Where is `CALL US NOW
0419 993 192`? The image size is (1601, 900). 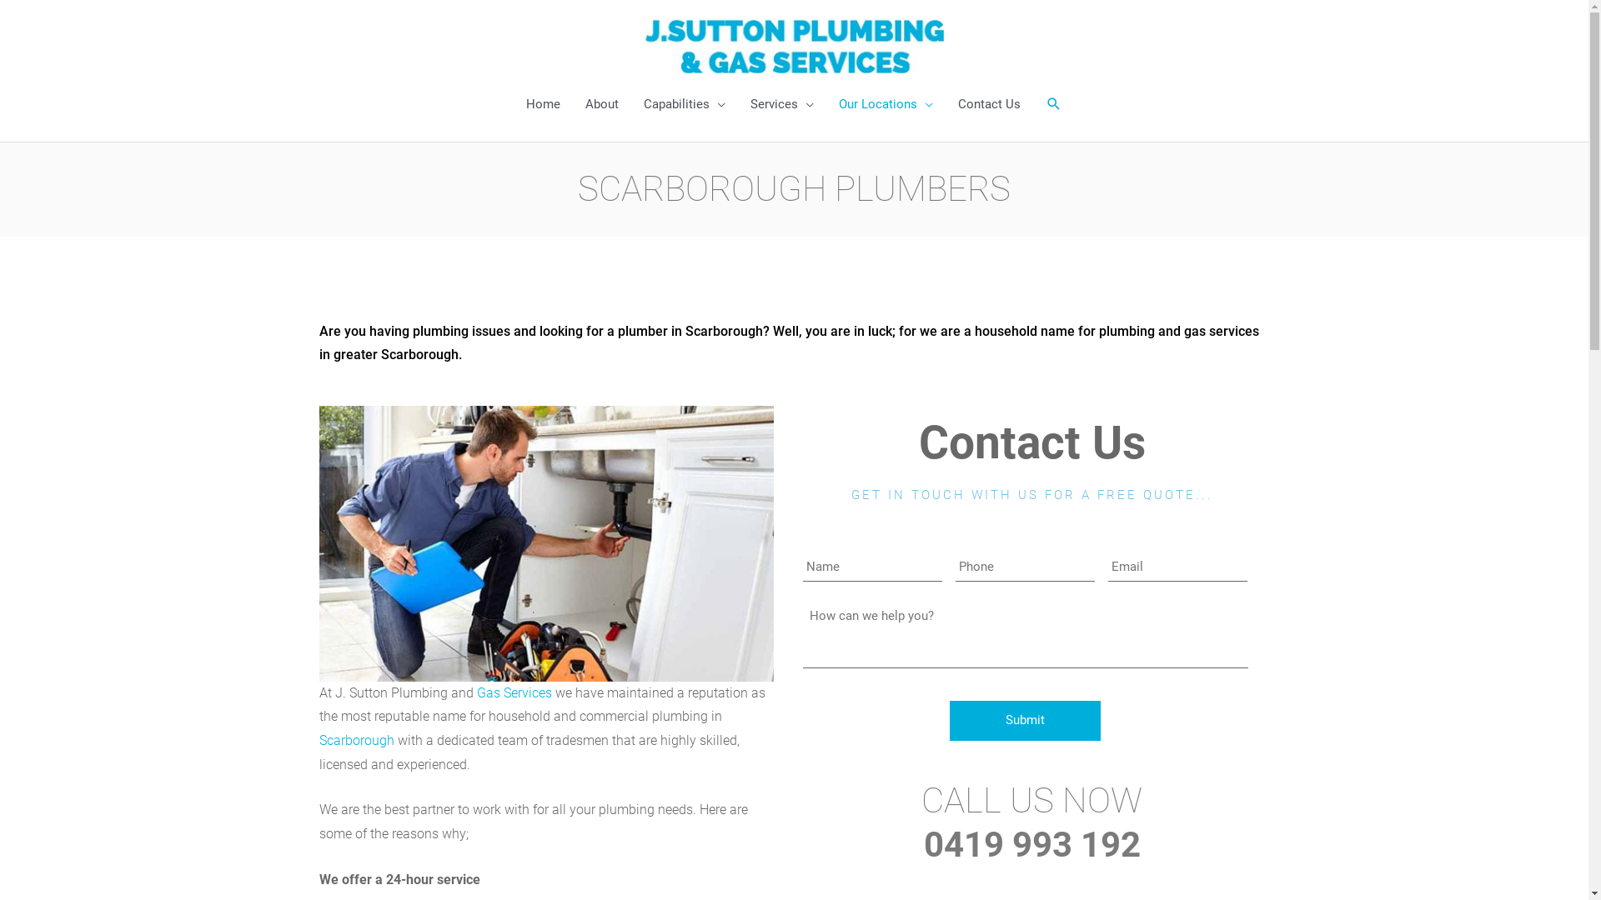 CALL US NOW
0419 993 192 is located at coordinates (1032, 822).